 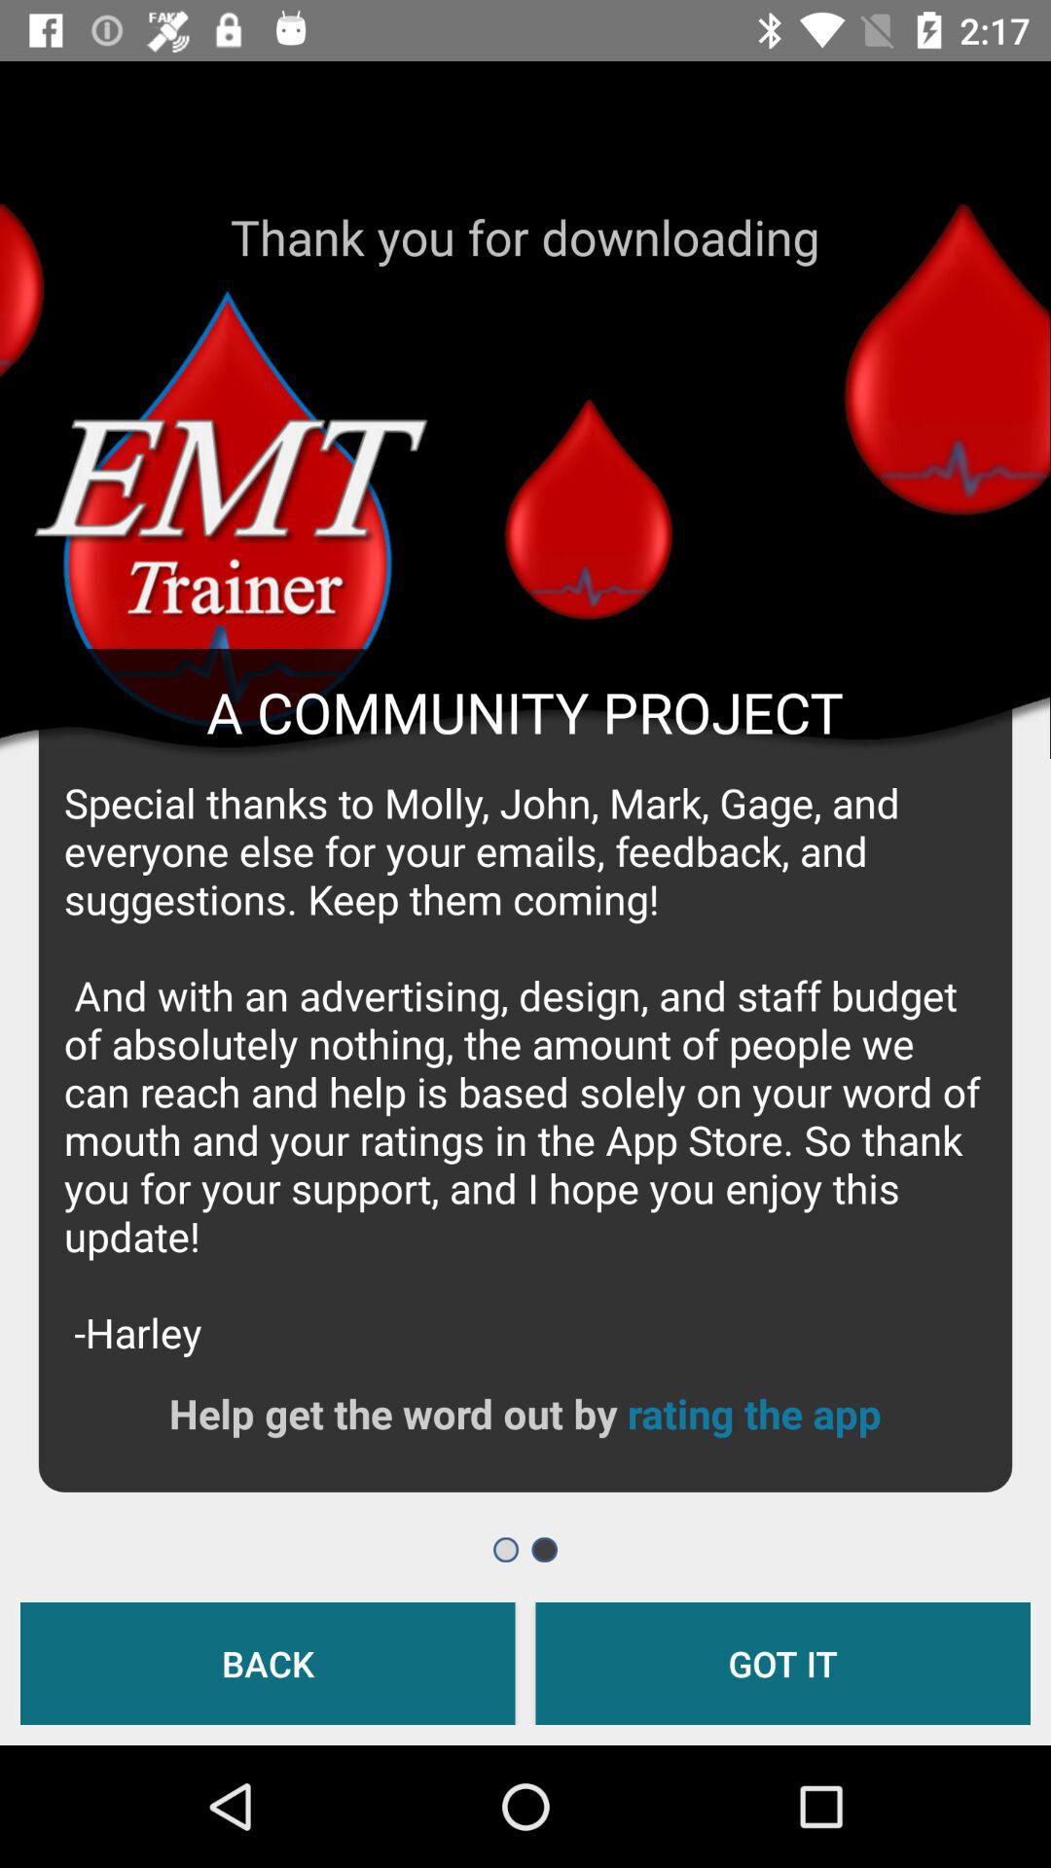 What do you see at coordinates (268, 1664) in the screenshot?
I see `scroll until the back` at bounding box center [268, 1664].